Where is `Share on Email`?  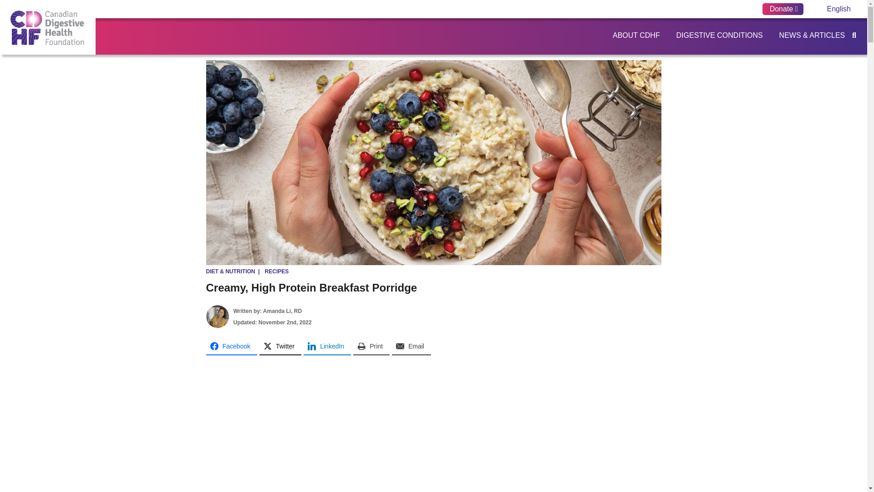
Share on Email is located at coordinates (411, 346).